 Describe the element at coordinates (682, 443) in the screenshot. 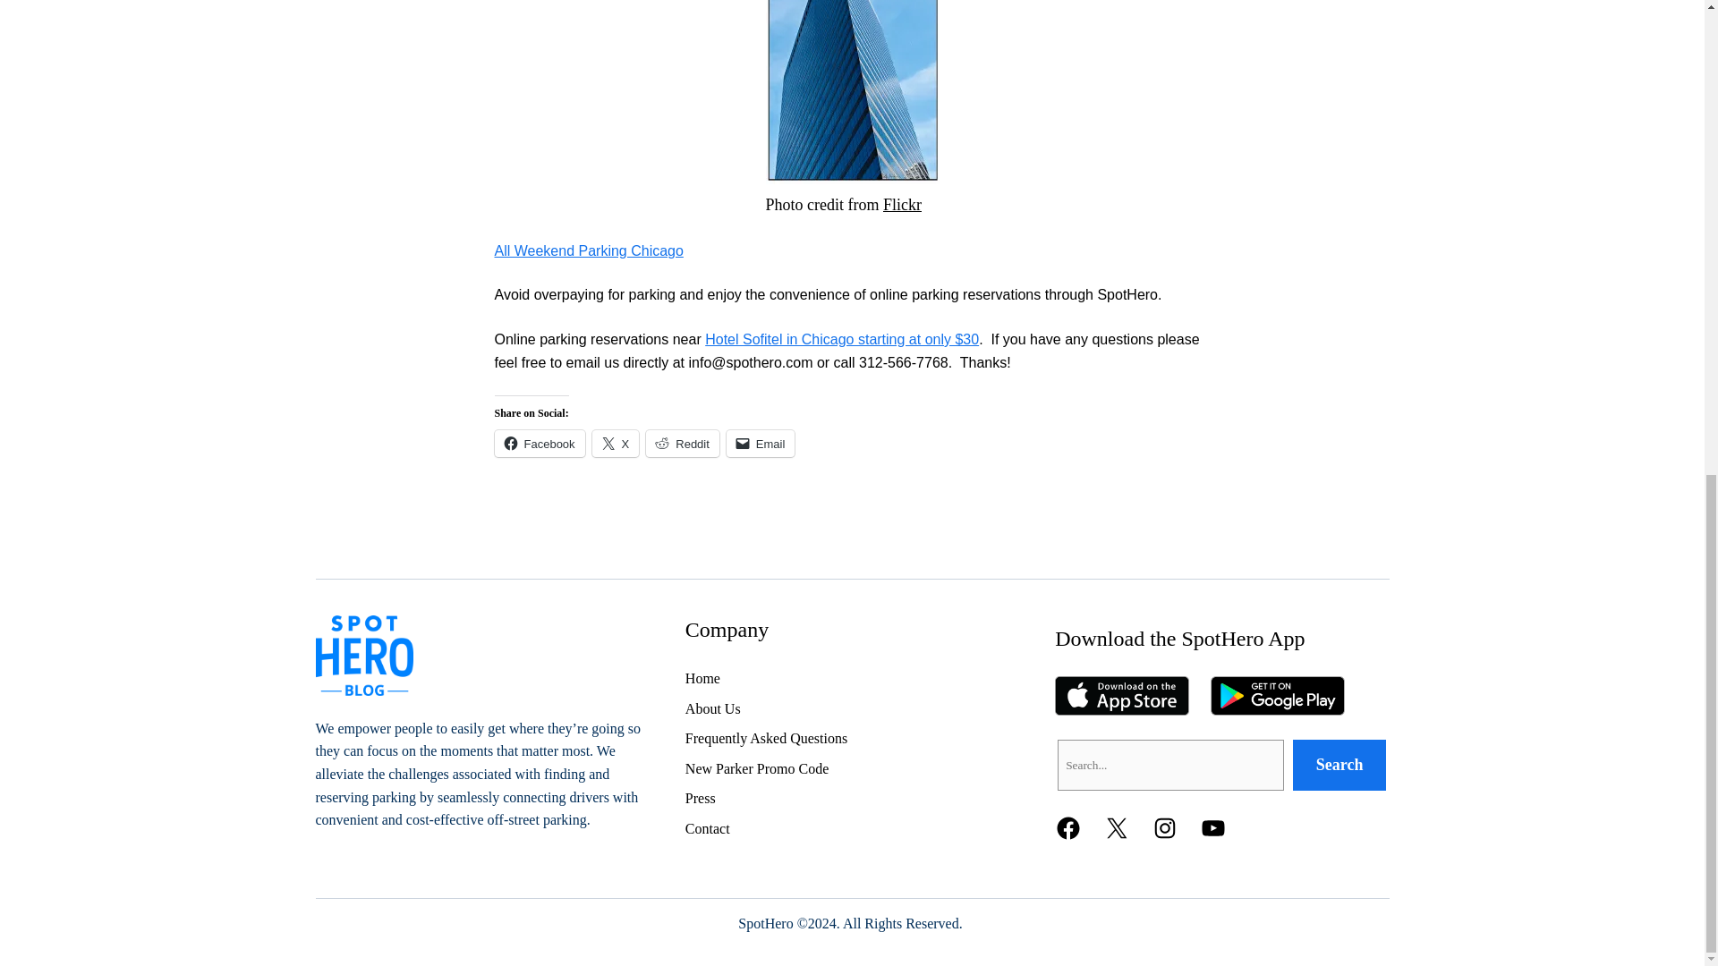

I see `Reddit` at that location.